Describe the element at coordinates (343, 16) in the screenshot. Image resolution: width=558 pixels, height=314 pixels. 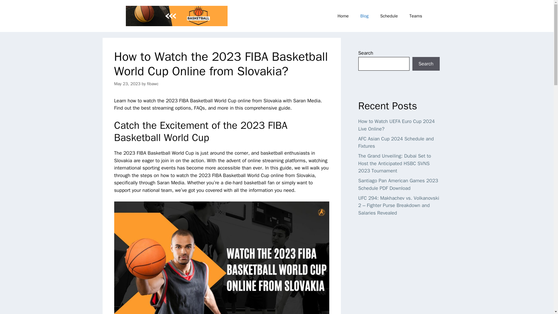
I see `Home` at that location.